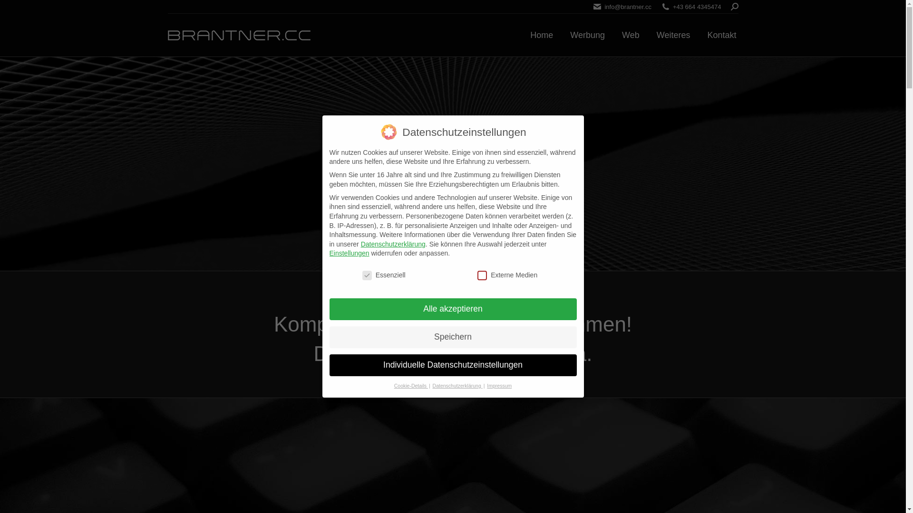 The image size is (913, 513). Describe the element at coordinates (349, 253) in the screenshot. I see `Einstellungen` at that location.